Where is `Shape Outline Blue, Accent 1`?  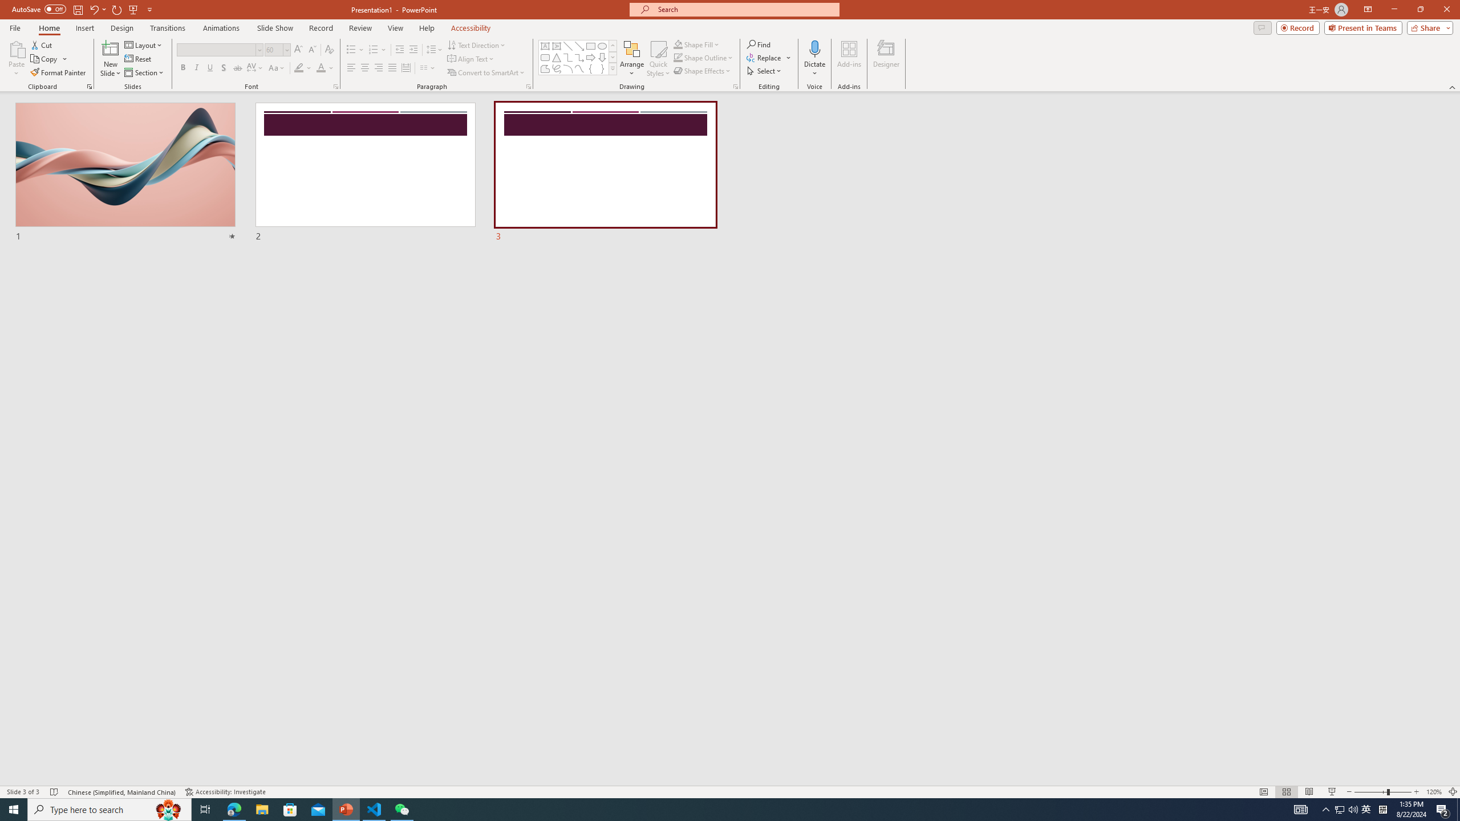
Shape Outline Blue, Accent 1 is located at coordinates (678, 57).